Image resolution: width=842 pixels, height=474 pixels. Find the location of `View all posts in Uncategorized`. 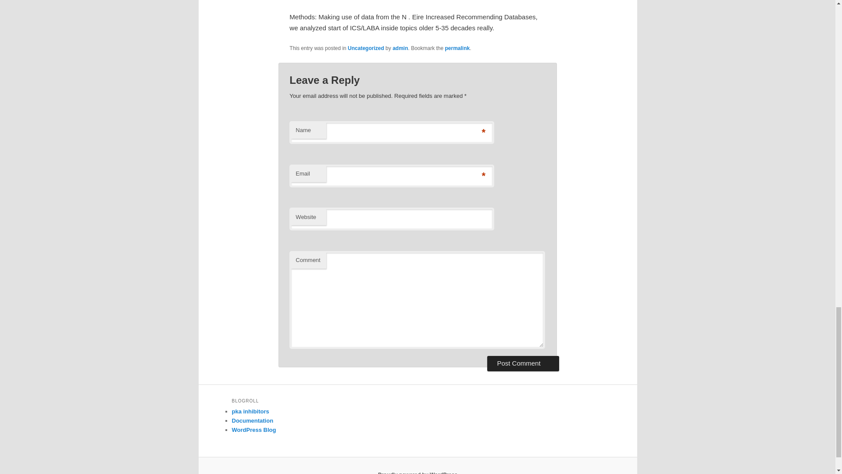

View all posts in Uncategorized is located at coordinates (366, 48).